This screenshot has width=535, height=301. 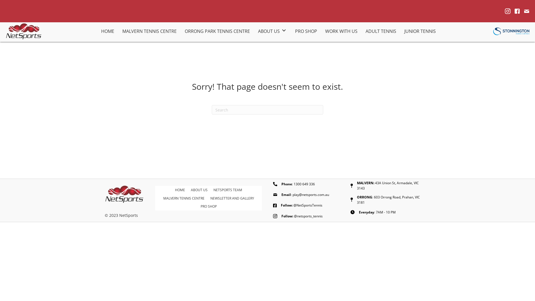 I want to click on MALVERN TENNIS CENTRE, so click(x=149, y=31).